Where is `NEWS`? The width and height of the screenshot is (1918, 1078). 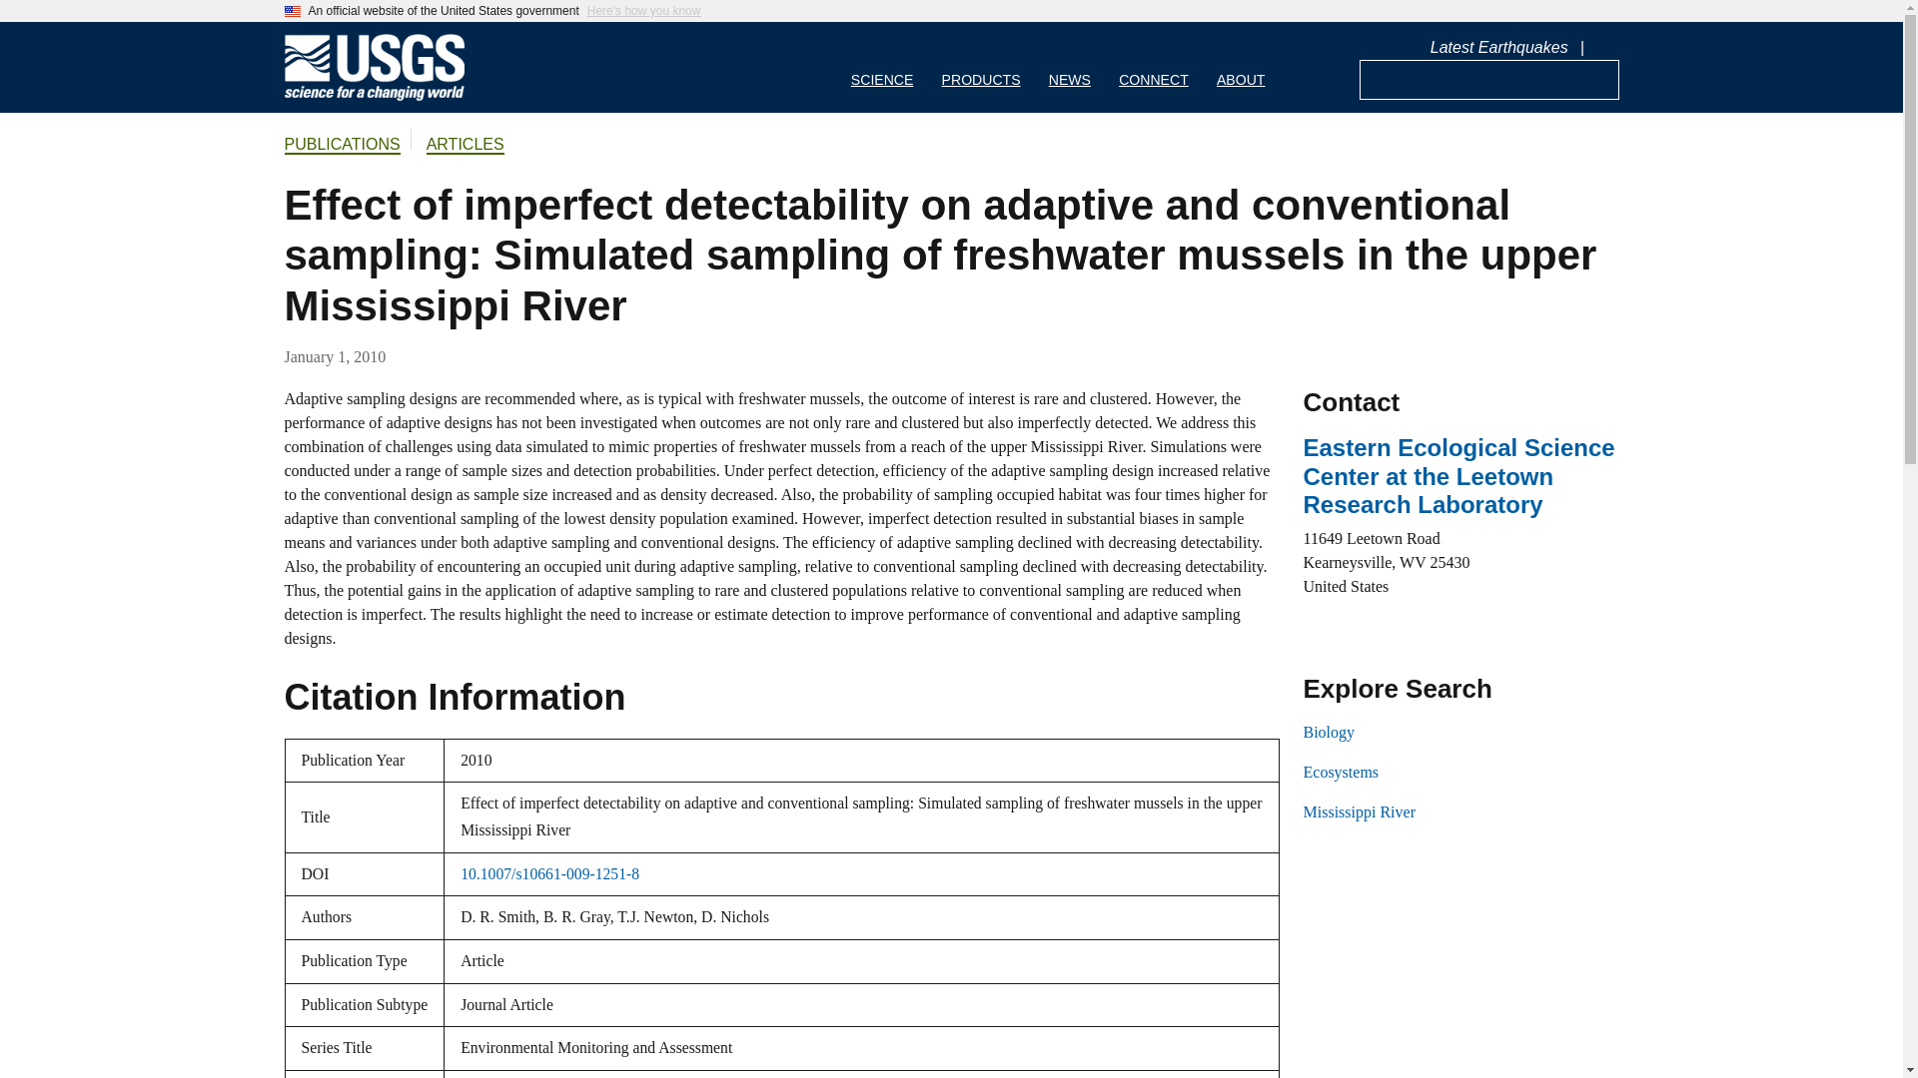 NEWS is located at coordinates (1069, 67).